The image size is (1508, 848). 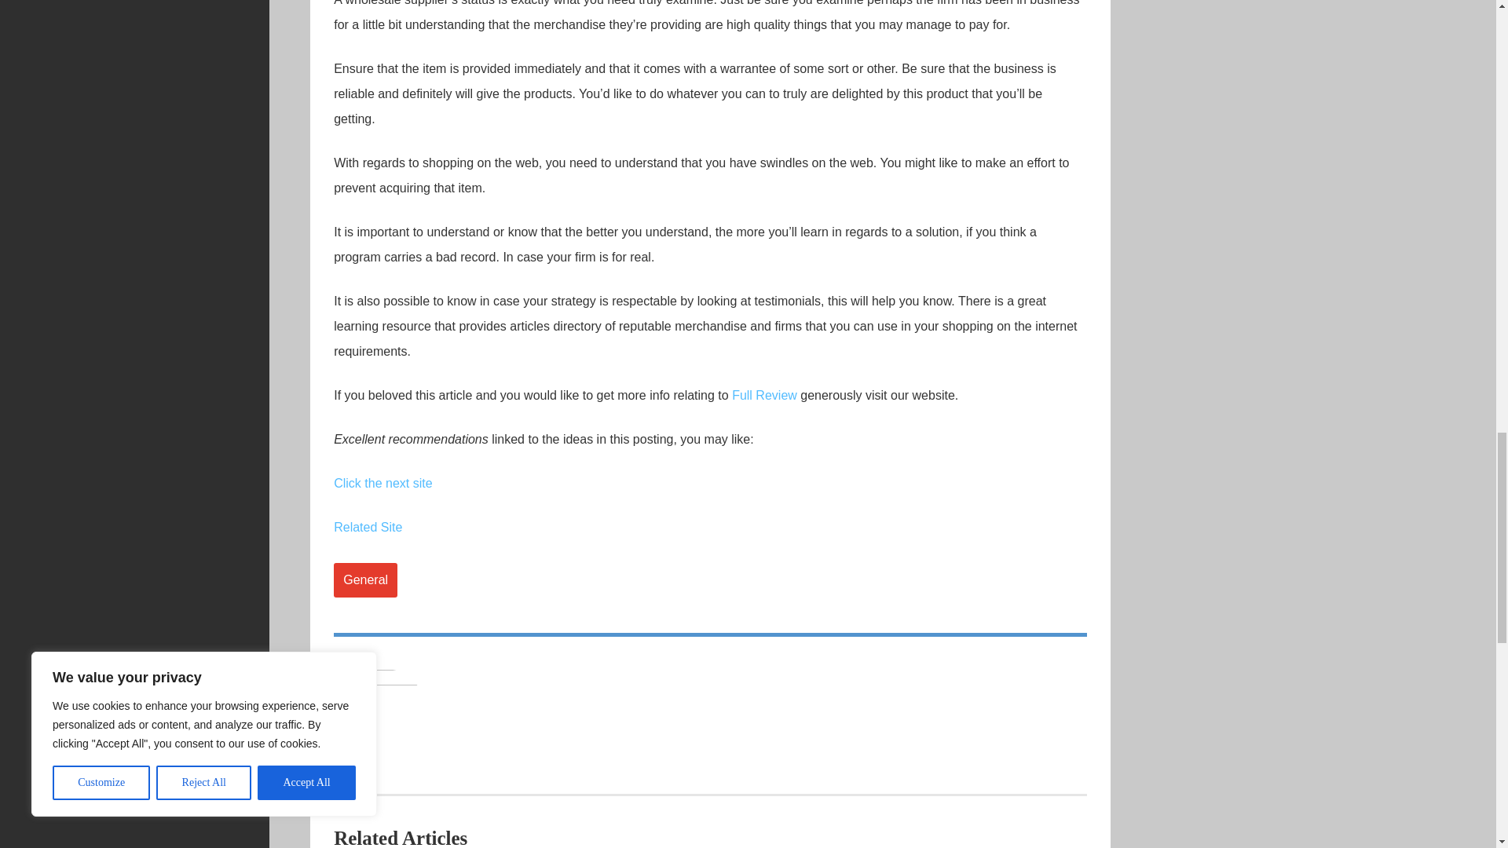 What do you see at coordinates (368, 528) in the screenshot?
I see `Related Site` at bounding box center [368, 528].